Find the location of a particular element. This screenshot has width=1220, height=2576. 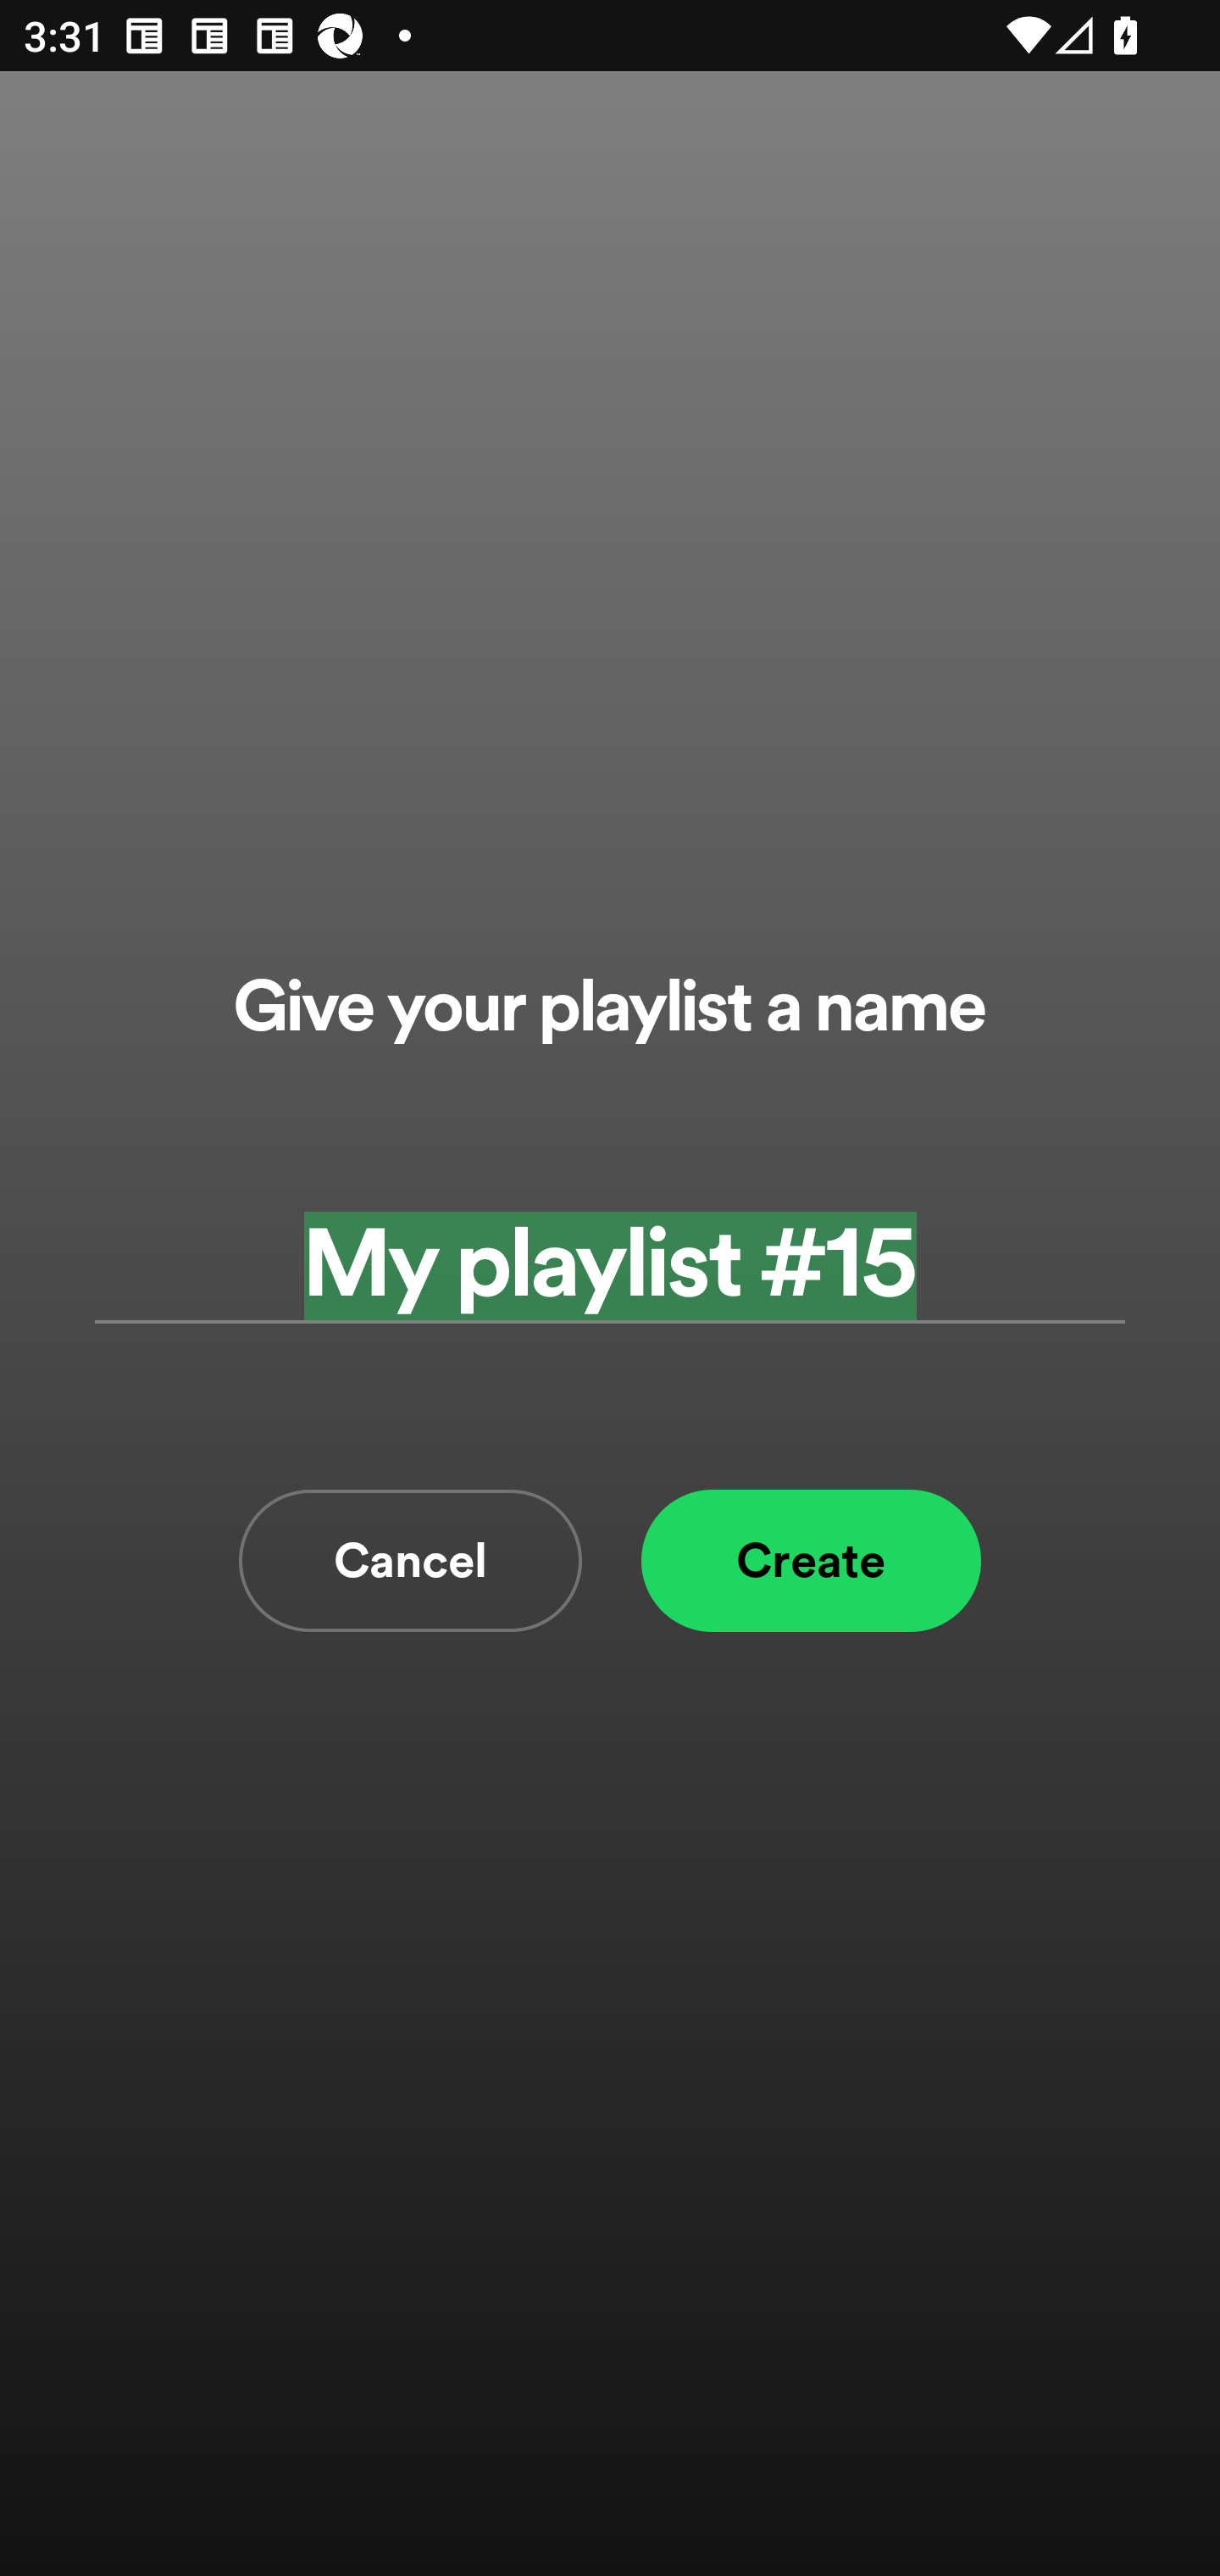

Cancel is located at coordinates (410, 1561).